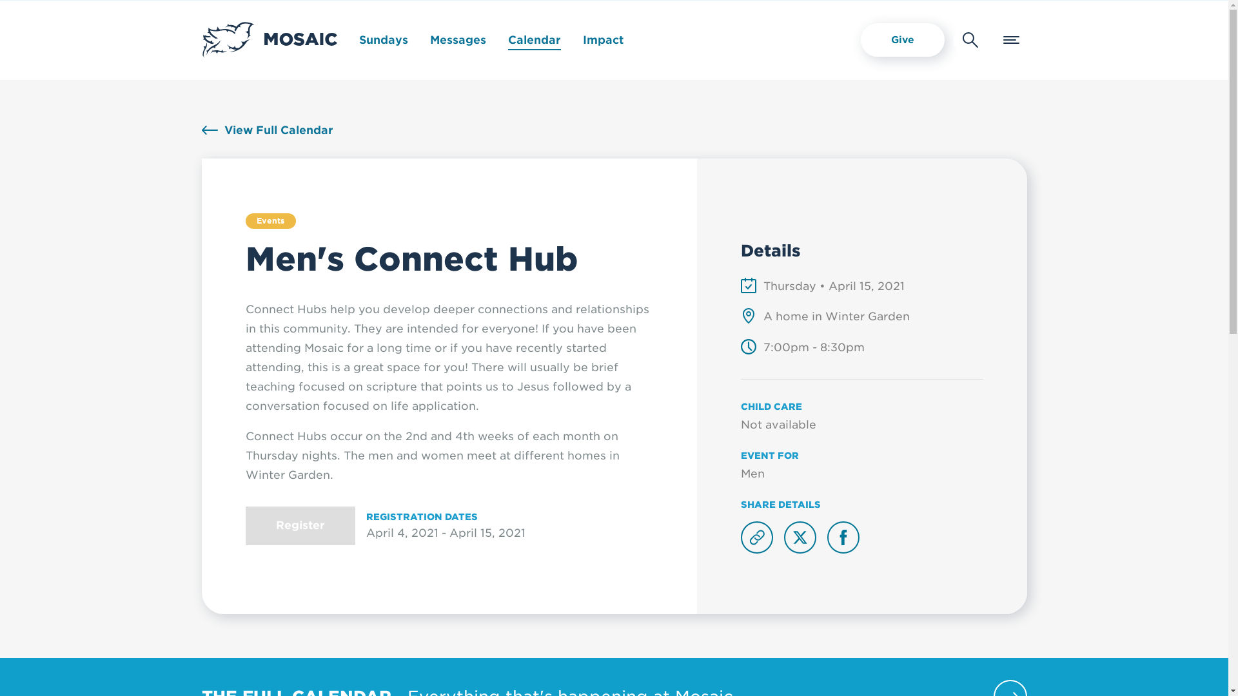 This screenshot has height=696, width=1238. What do you see at coordinates (534, 40) in the screenshot?
I see `Calendar` at bounding box center [534, 40].